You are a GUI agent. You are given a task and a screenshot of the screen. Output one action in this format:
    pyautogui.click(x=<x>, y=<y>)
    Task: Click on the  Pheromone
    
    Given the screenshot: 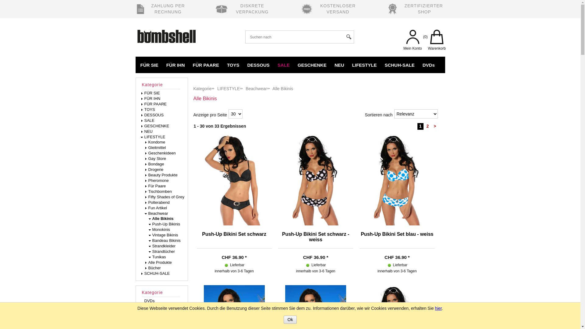 What is the action you would take?
    pyautogui.click(x=158, y=180)
    